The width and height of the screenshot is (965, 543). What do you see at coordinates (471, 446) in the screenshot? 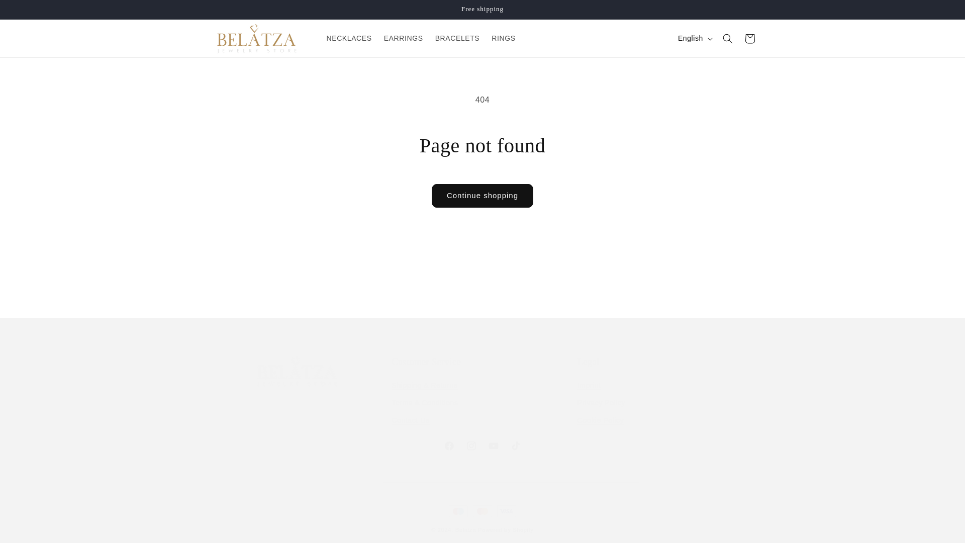
I see `Privacy Policy` at bounding box center [471, 446].